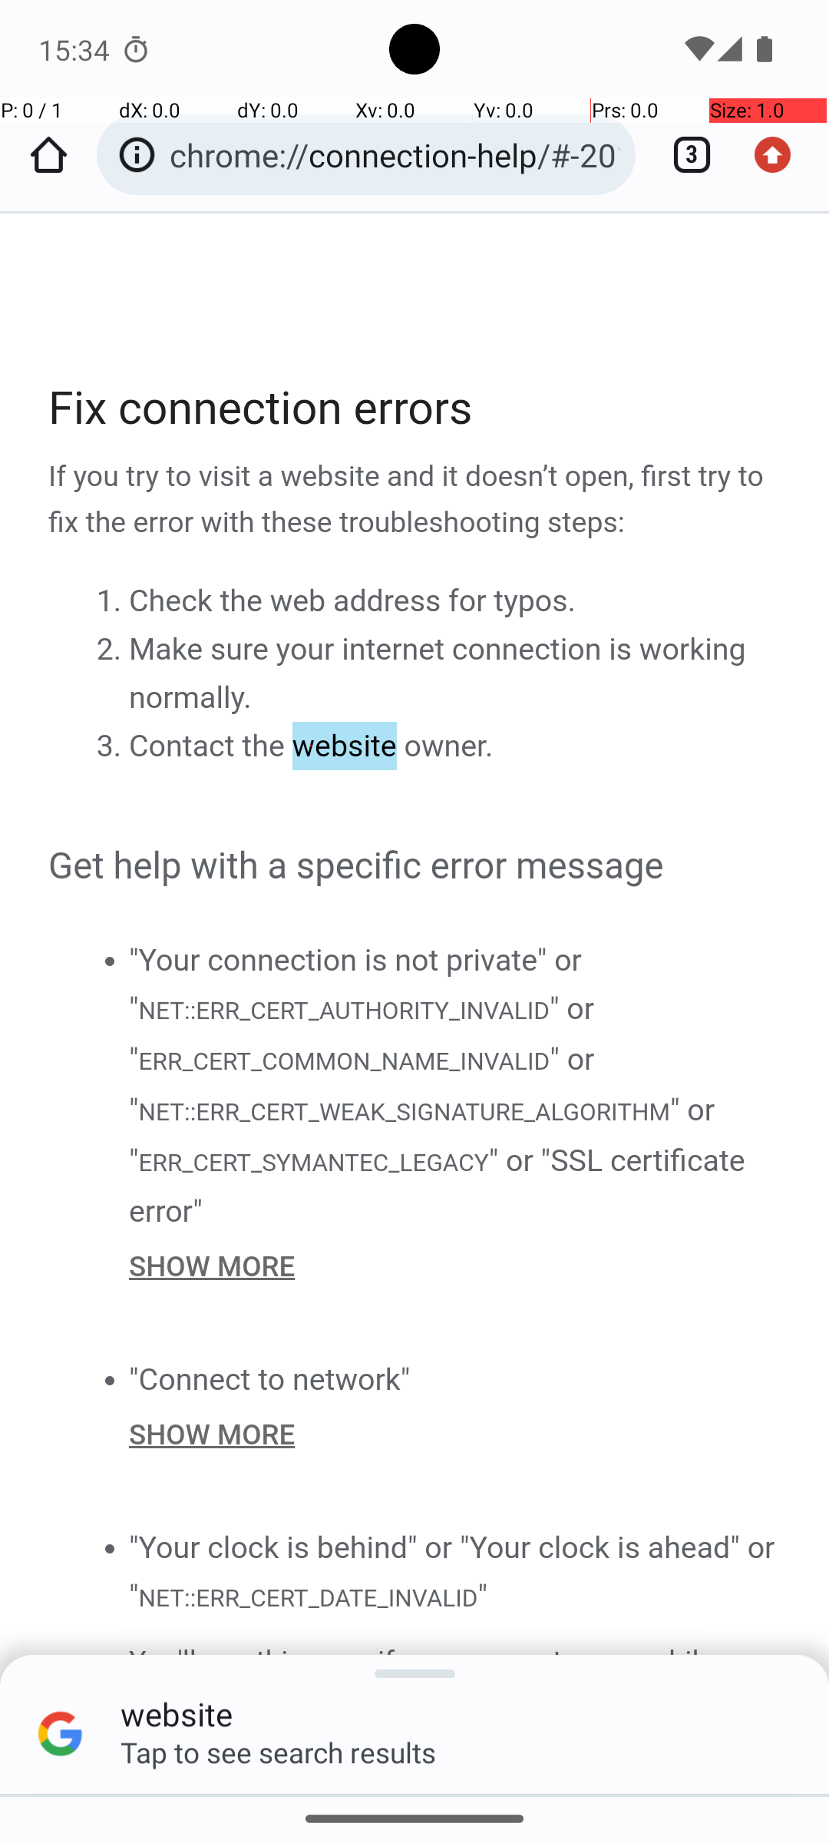 The image size is (829, 1843). What do you see at coordinates (112, 600) in the screenshot?
I see `1. ` at bounding box center [112, 600].